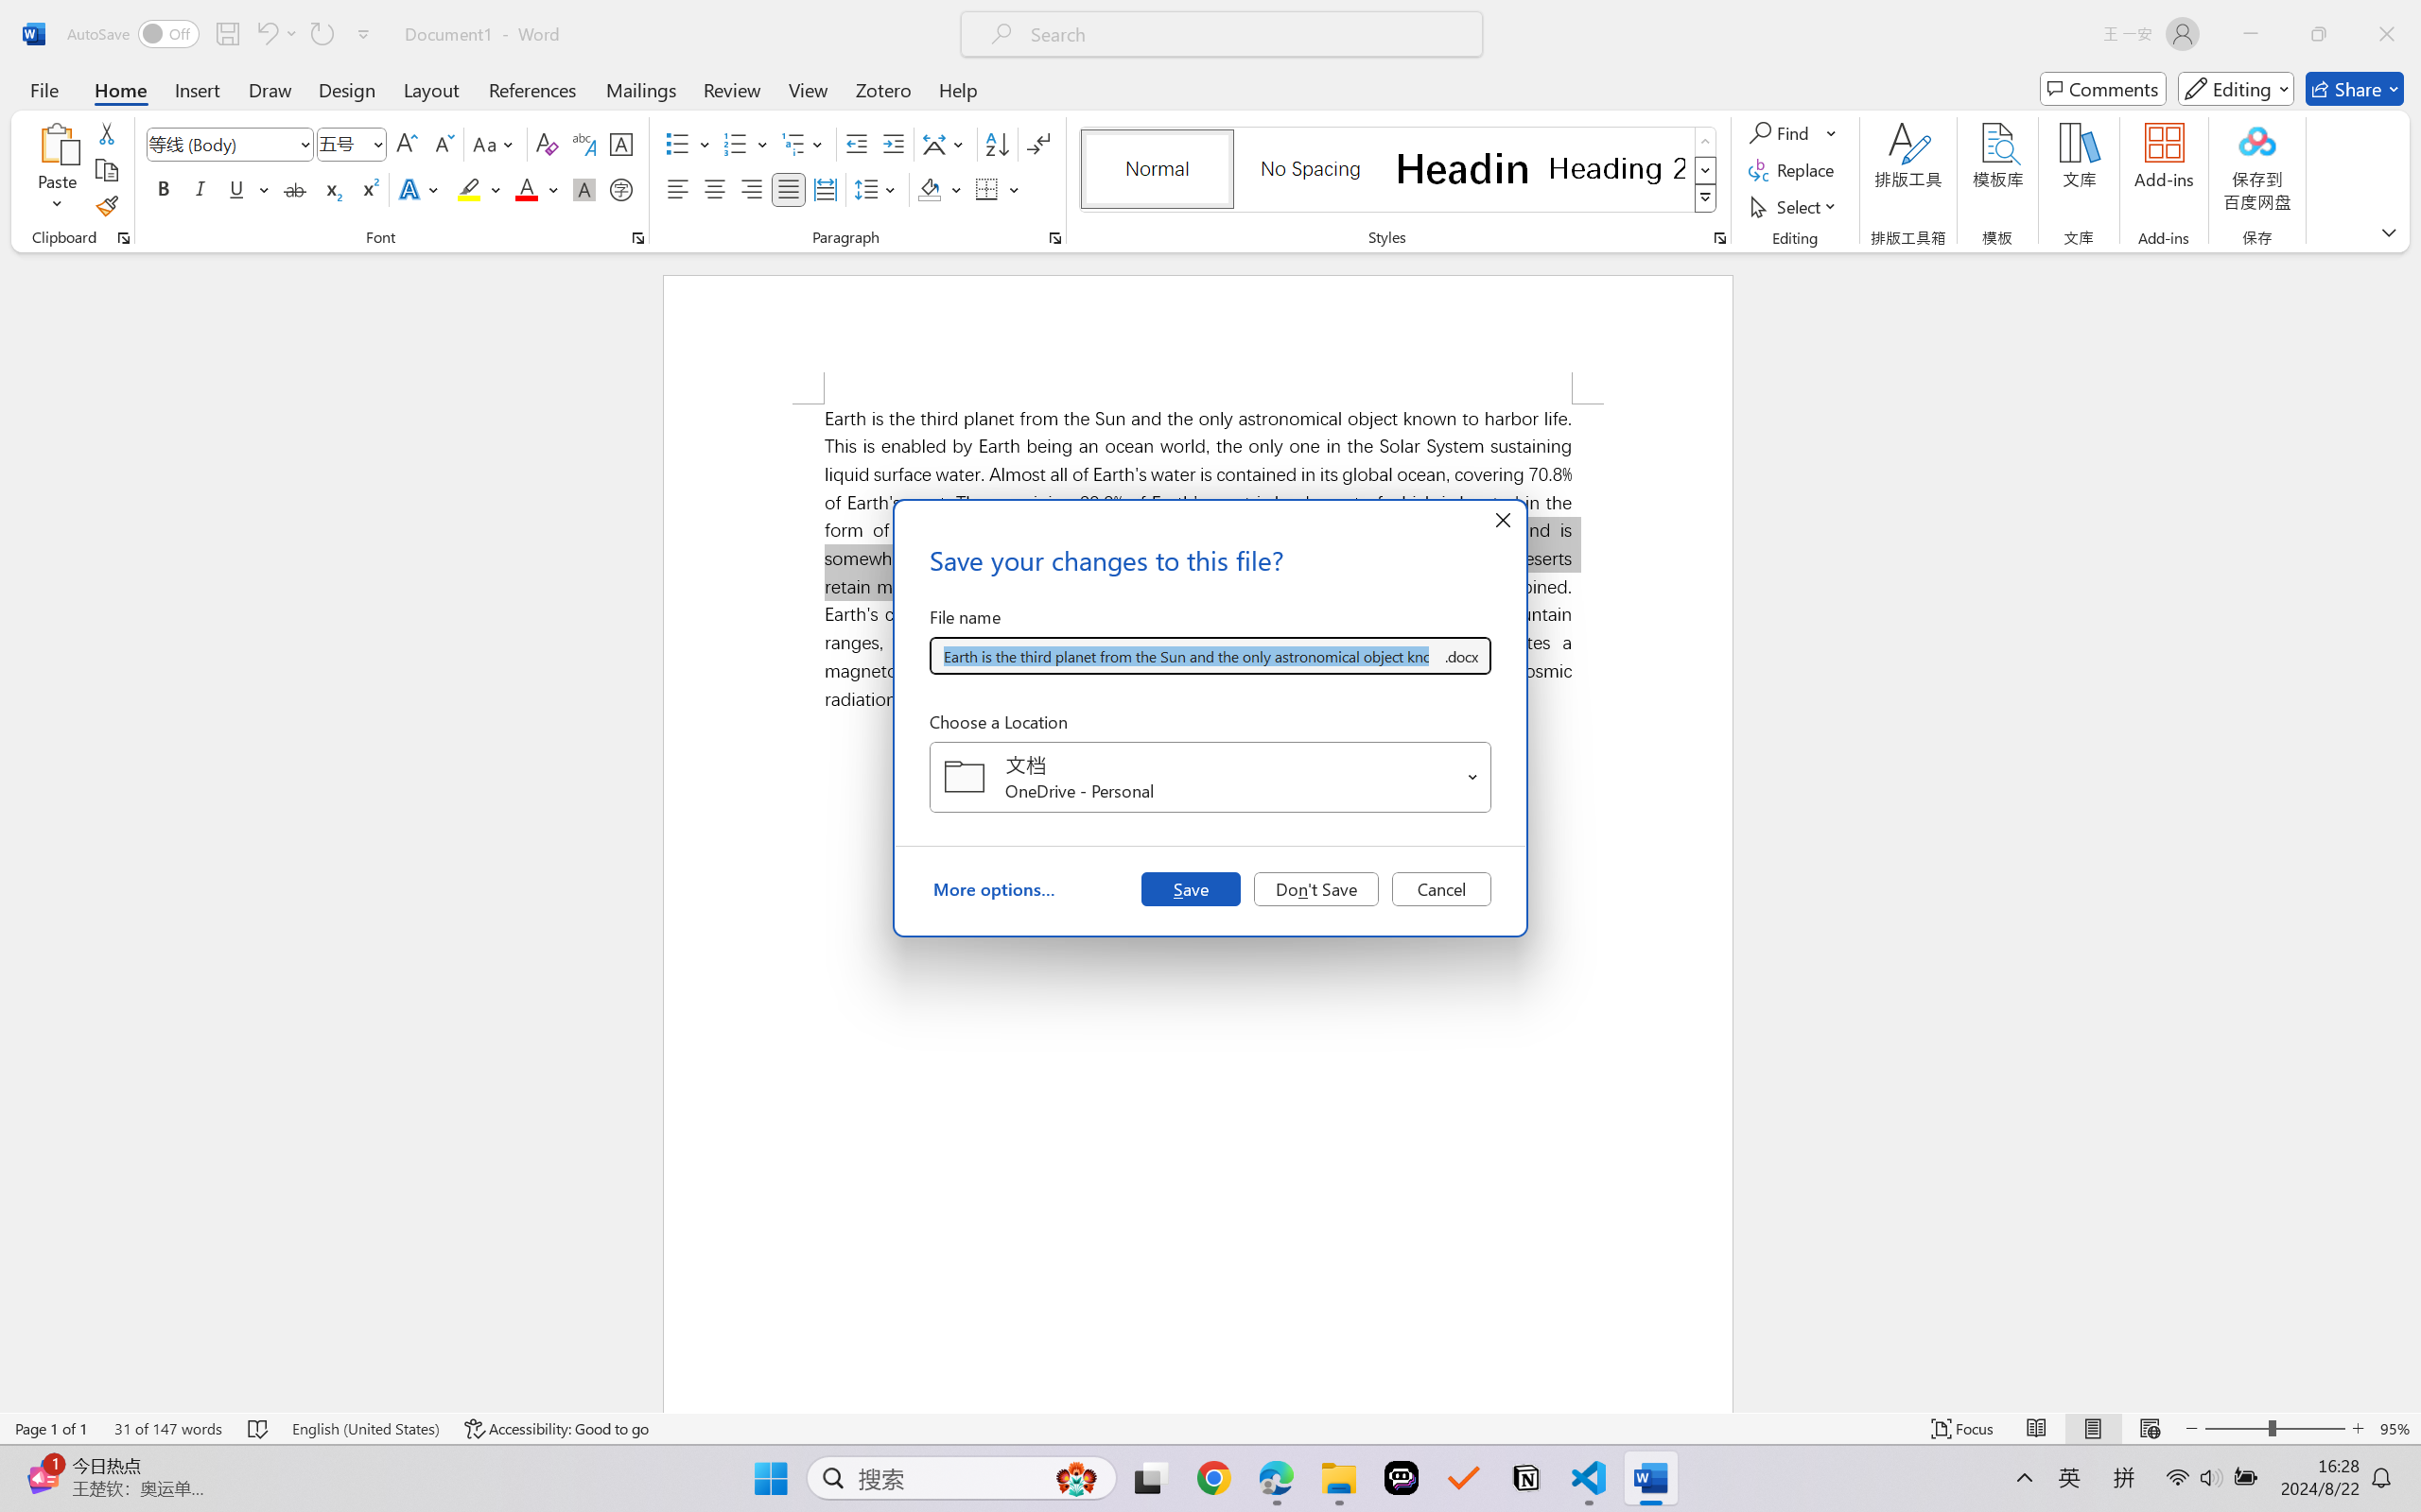  What do you see at coordinates (51, 1429) in the screenshot?
I see `Page Number Page 1 of 1` at bounding box center [51, 1429].